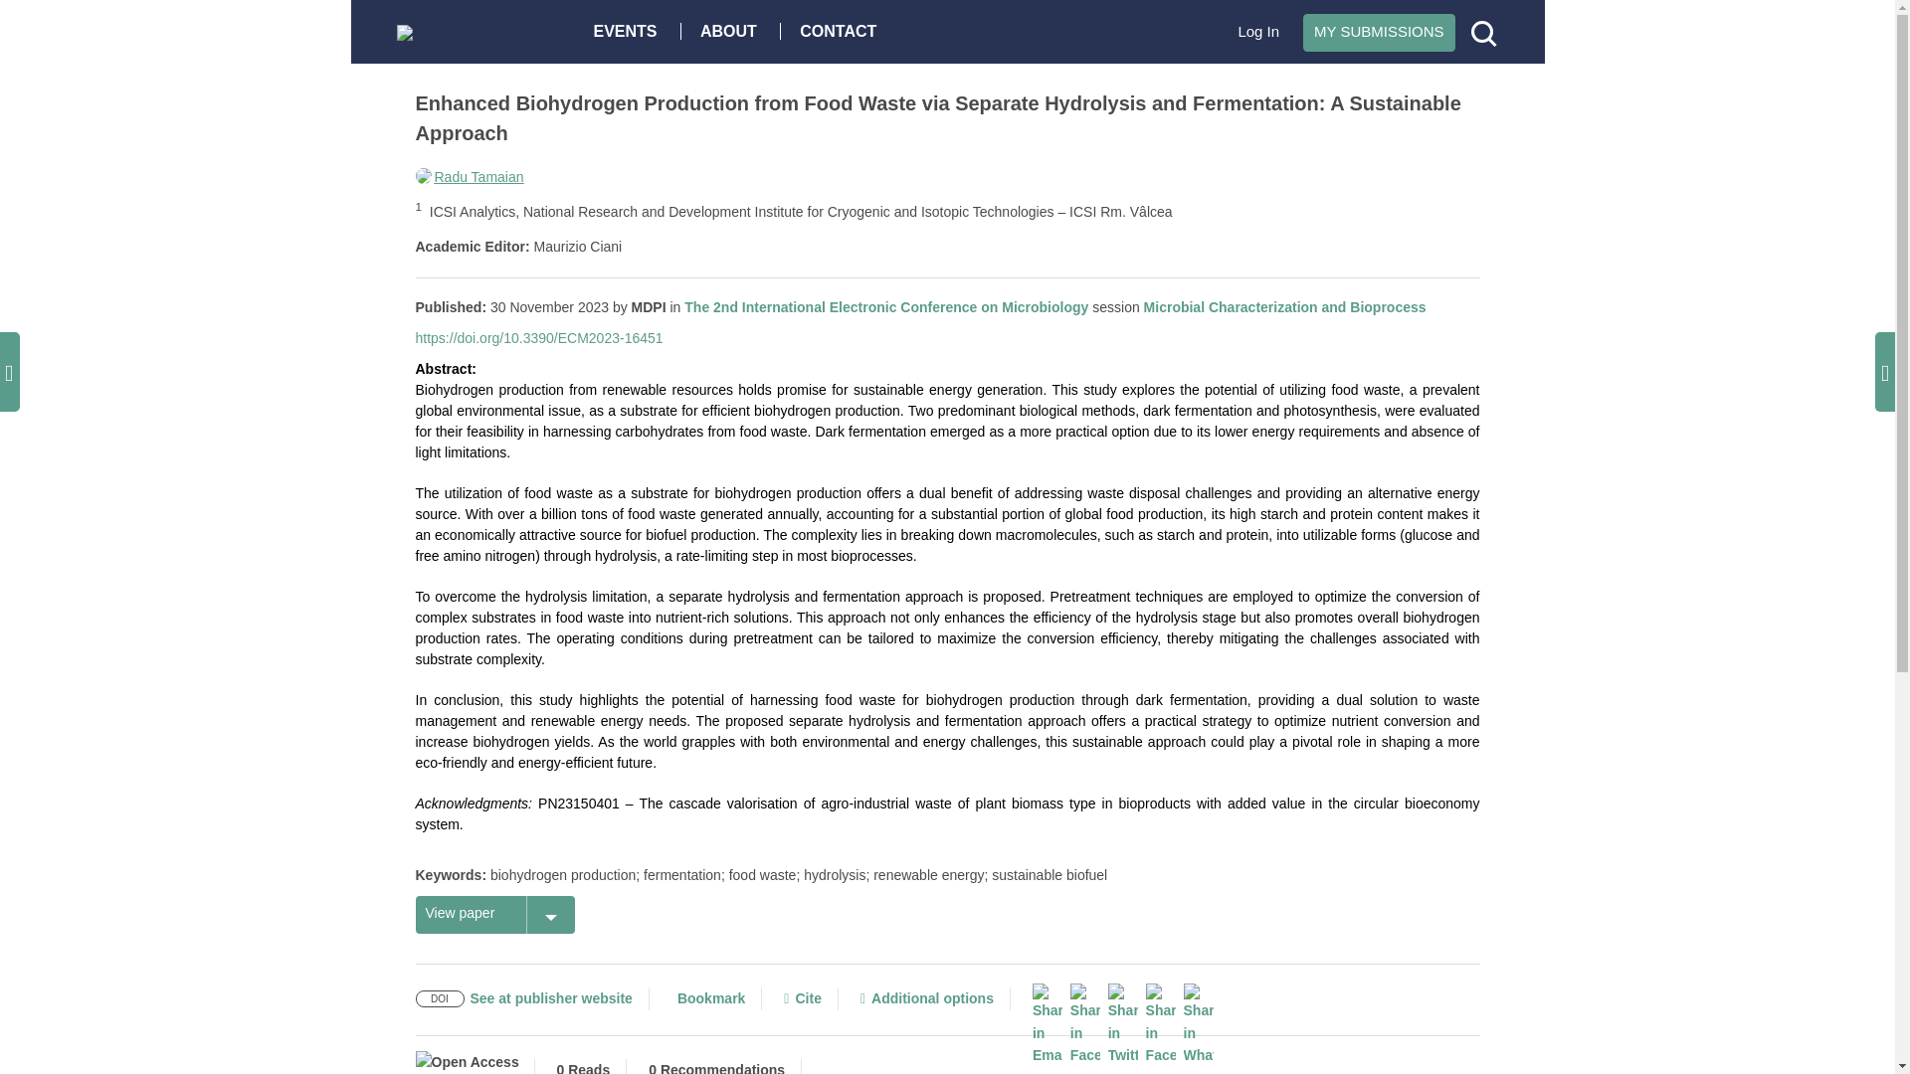 Image resolution: width=1910 pixels, height=1074 pixels. What do you see at coordinates (630, 30) in the screenshot?
I see `EVENTS` at bounding box center [630, 30].